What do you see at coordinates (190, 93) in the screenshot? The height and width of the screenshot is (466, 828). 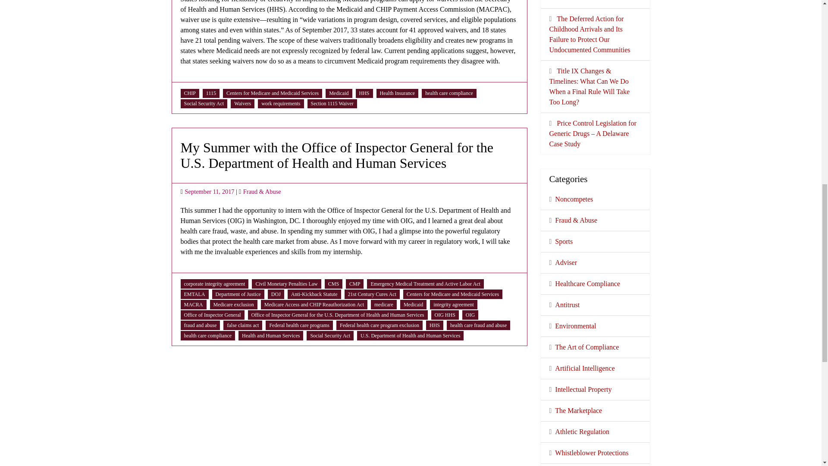 I see `CHIP` at bounding box center [190, 93].